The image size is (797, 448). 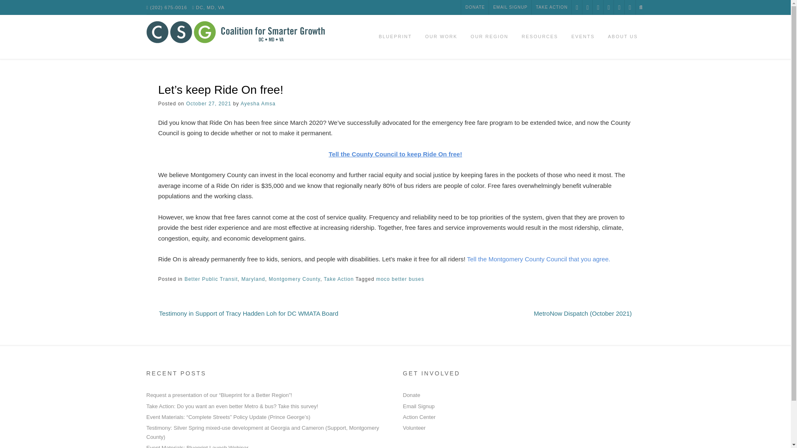 I want to click on EMAIL SIGNUP, so click(x=510, y=7).